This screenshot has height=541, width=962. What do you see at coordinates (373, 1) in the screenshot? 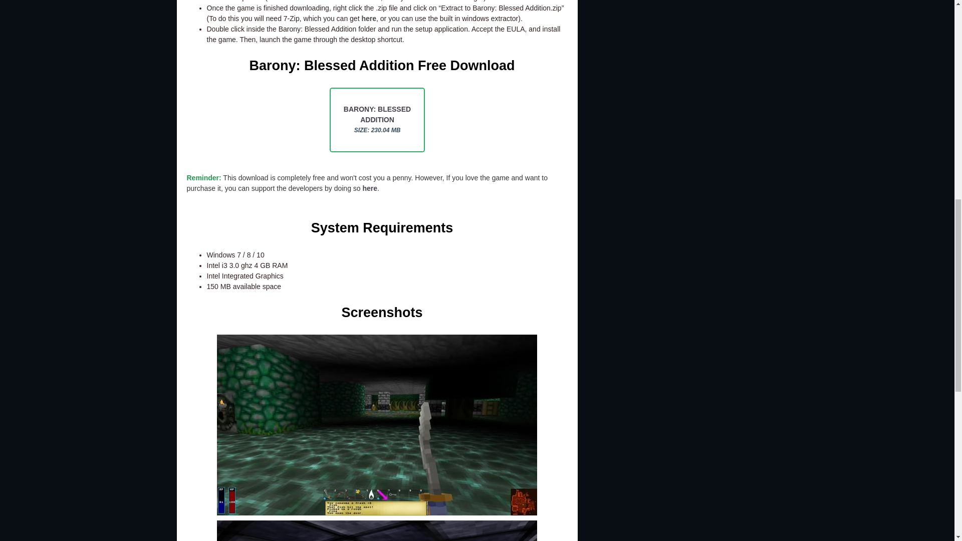
I see `here` at bounding box center [373, 1].